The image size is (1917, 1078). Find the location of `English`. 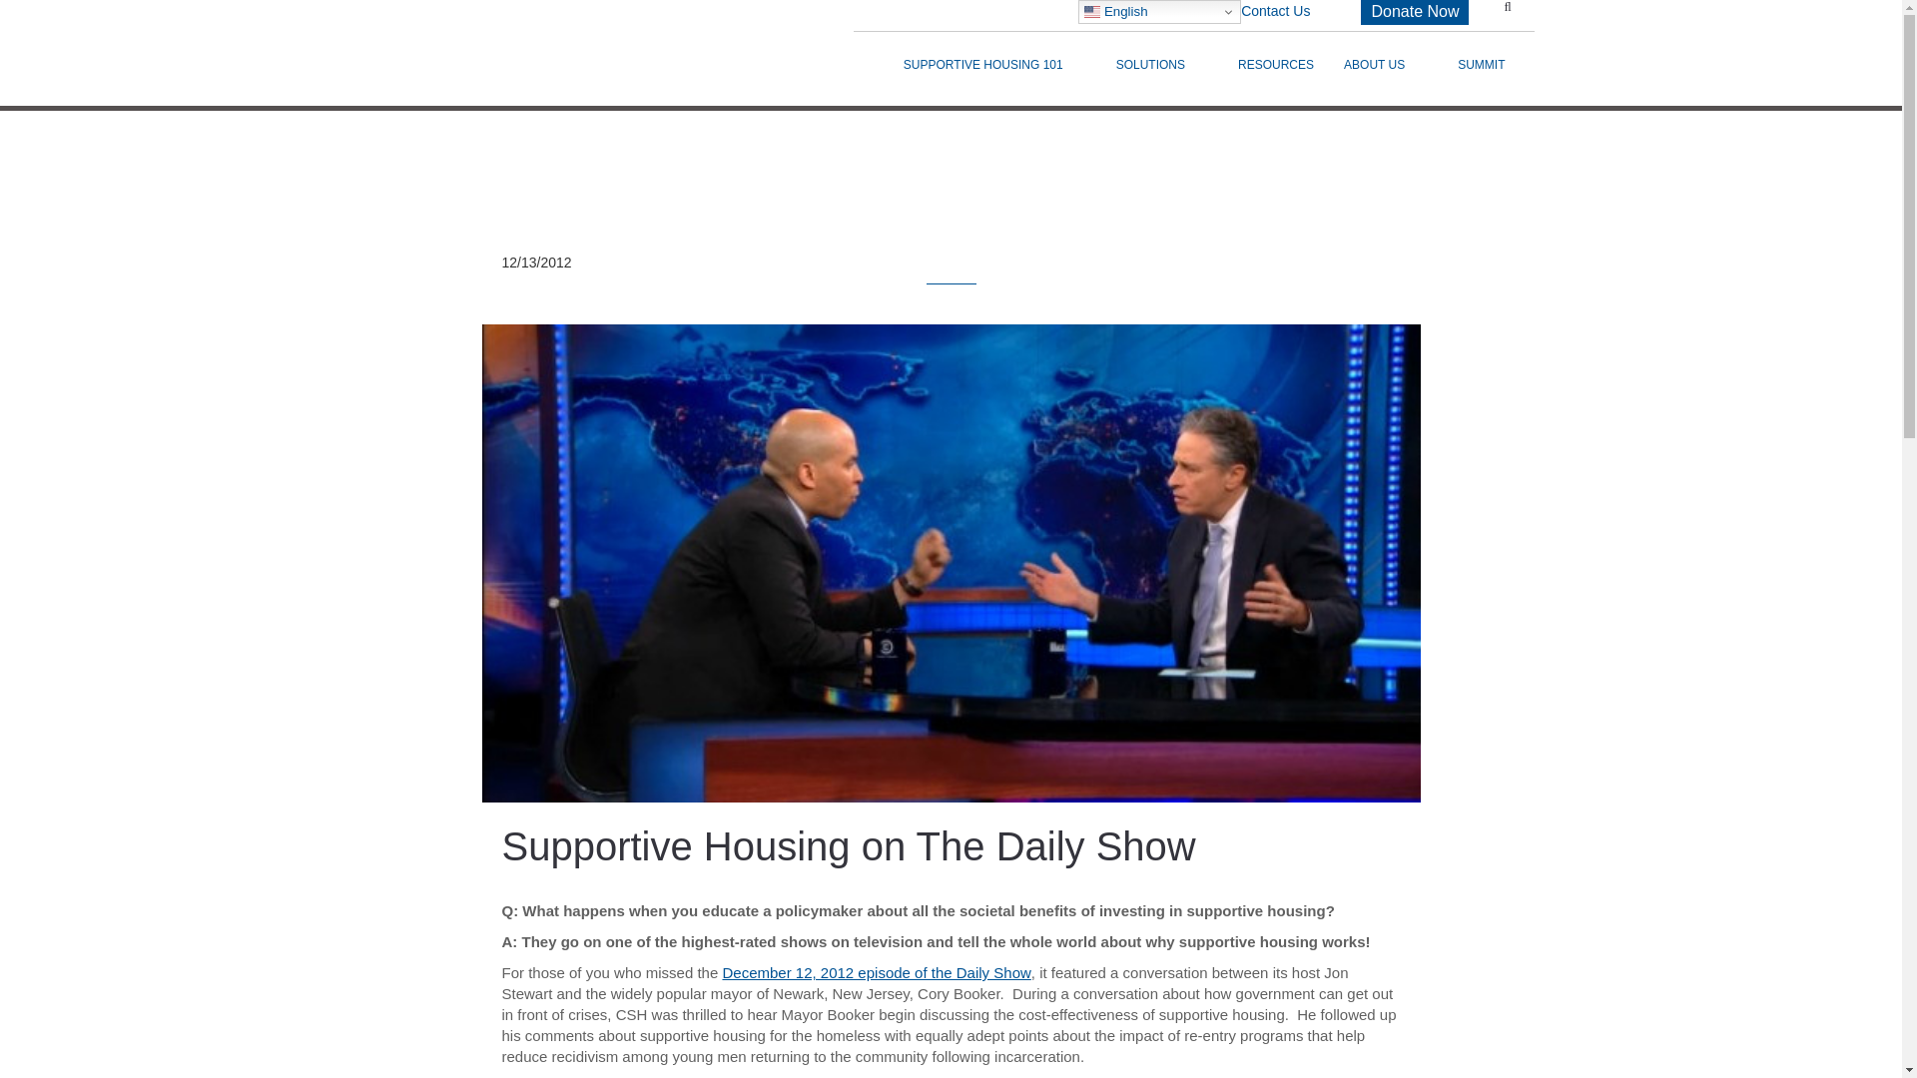

English is located at coordinates (1158, 12).